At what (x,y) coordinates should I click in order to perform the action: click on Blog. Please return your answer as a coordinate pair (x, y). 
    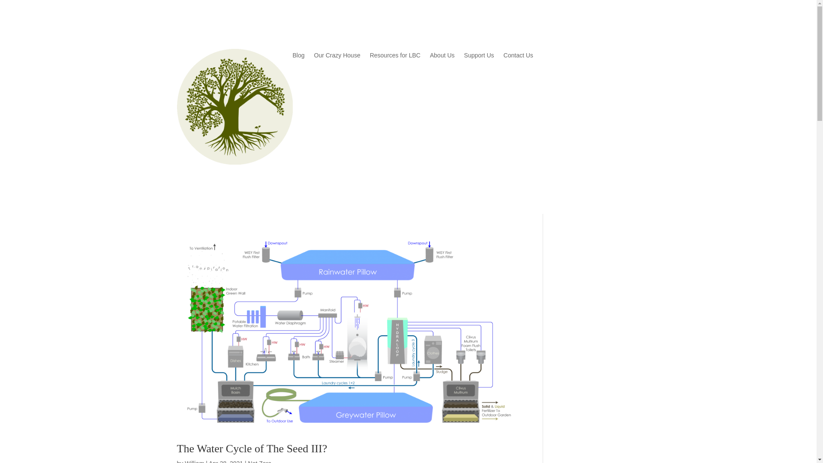
    Looking at the image, I should click on (298, 57).